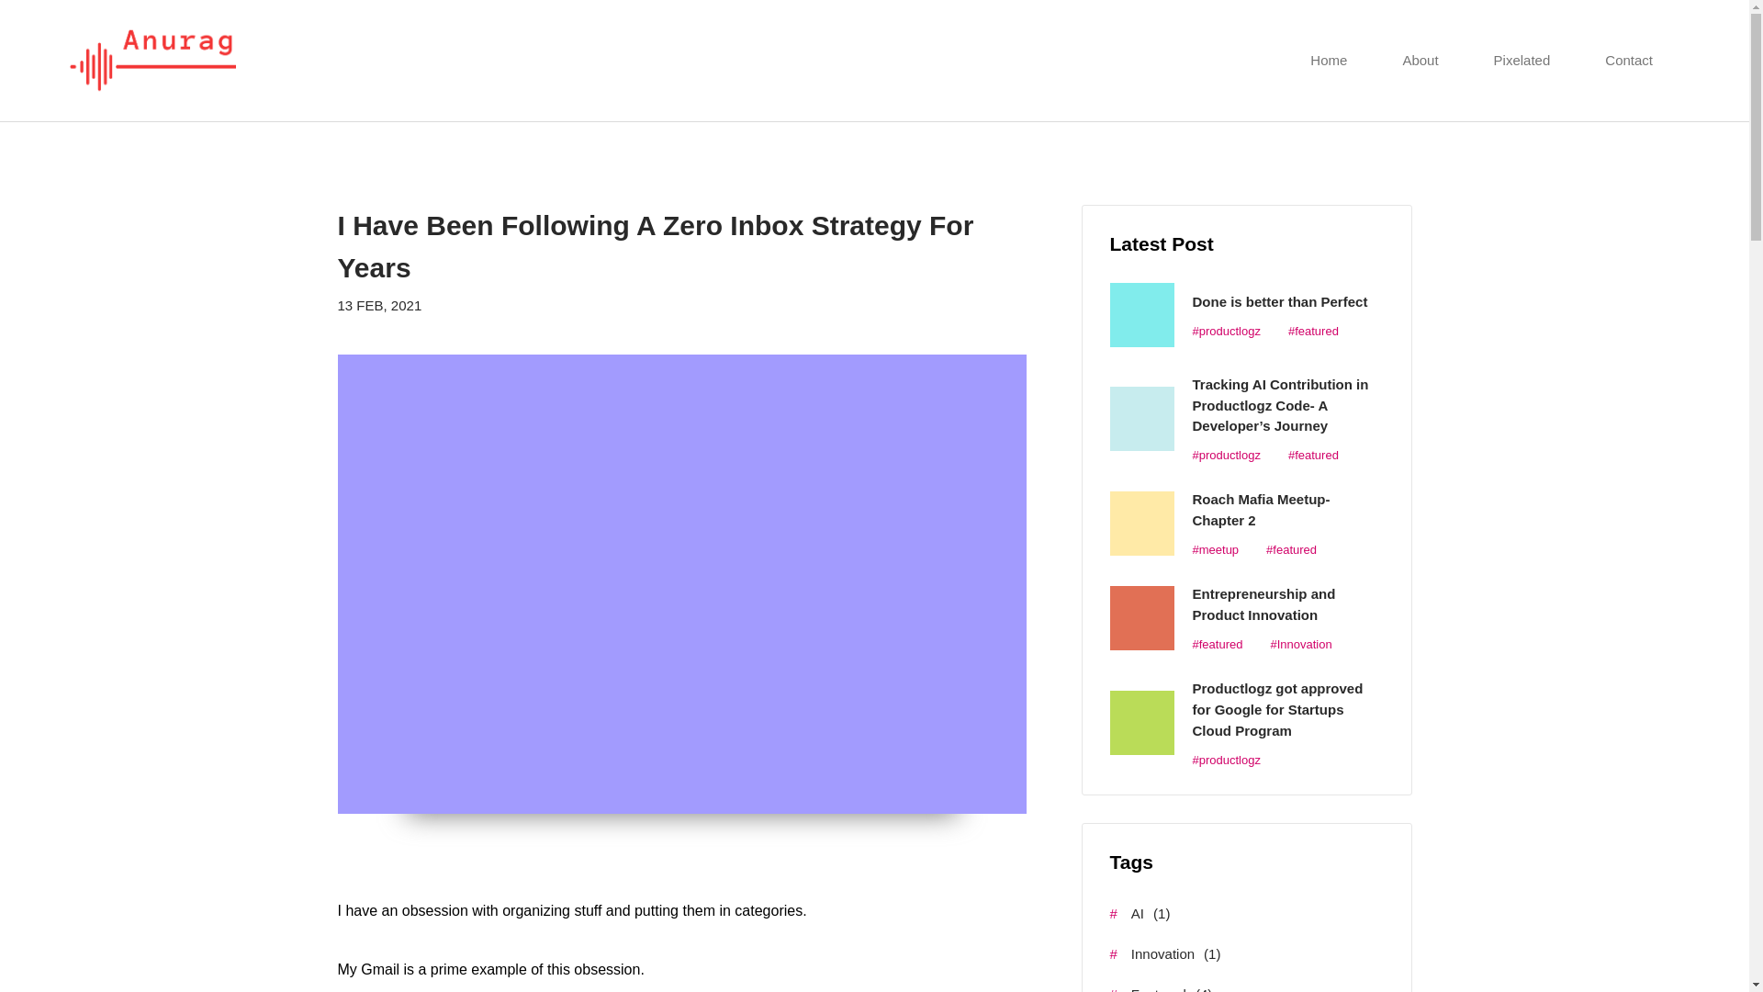 Image resolution: width=1763 pixels, height=992 pixels. What do you see at coordinates (1420, 59) in the screenshot?
I see `About` at bounding box center [1420, 59].